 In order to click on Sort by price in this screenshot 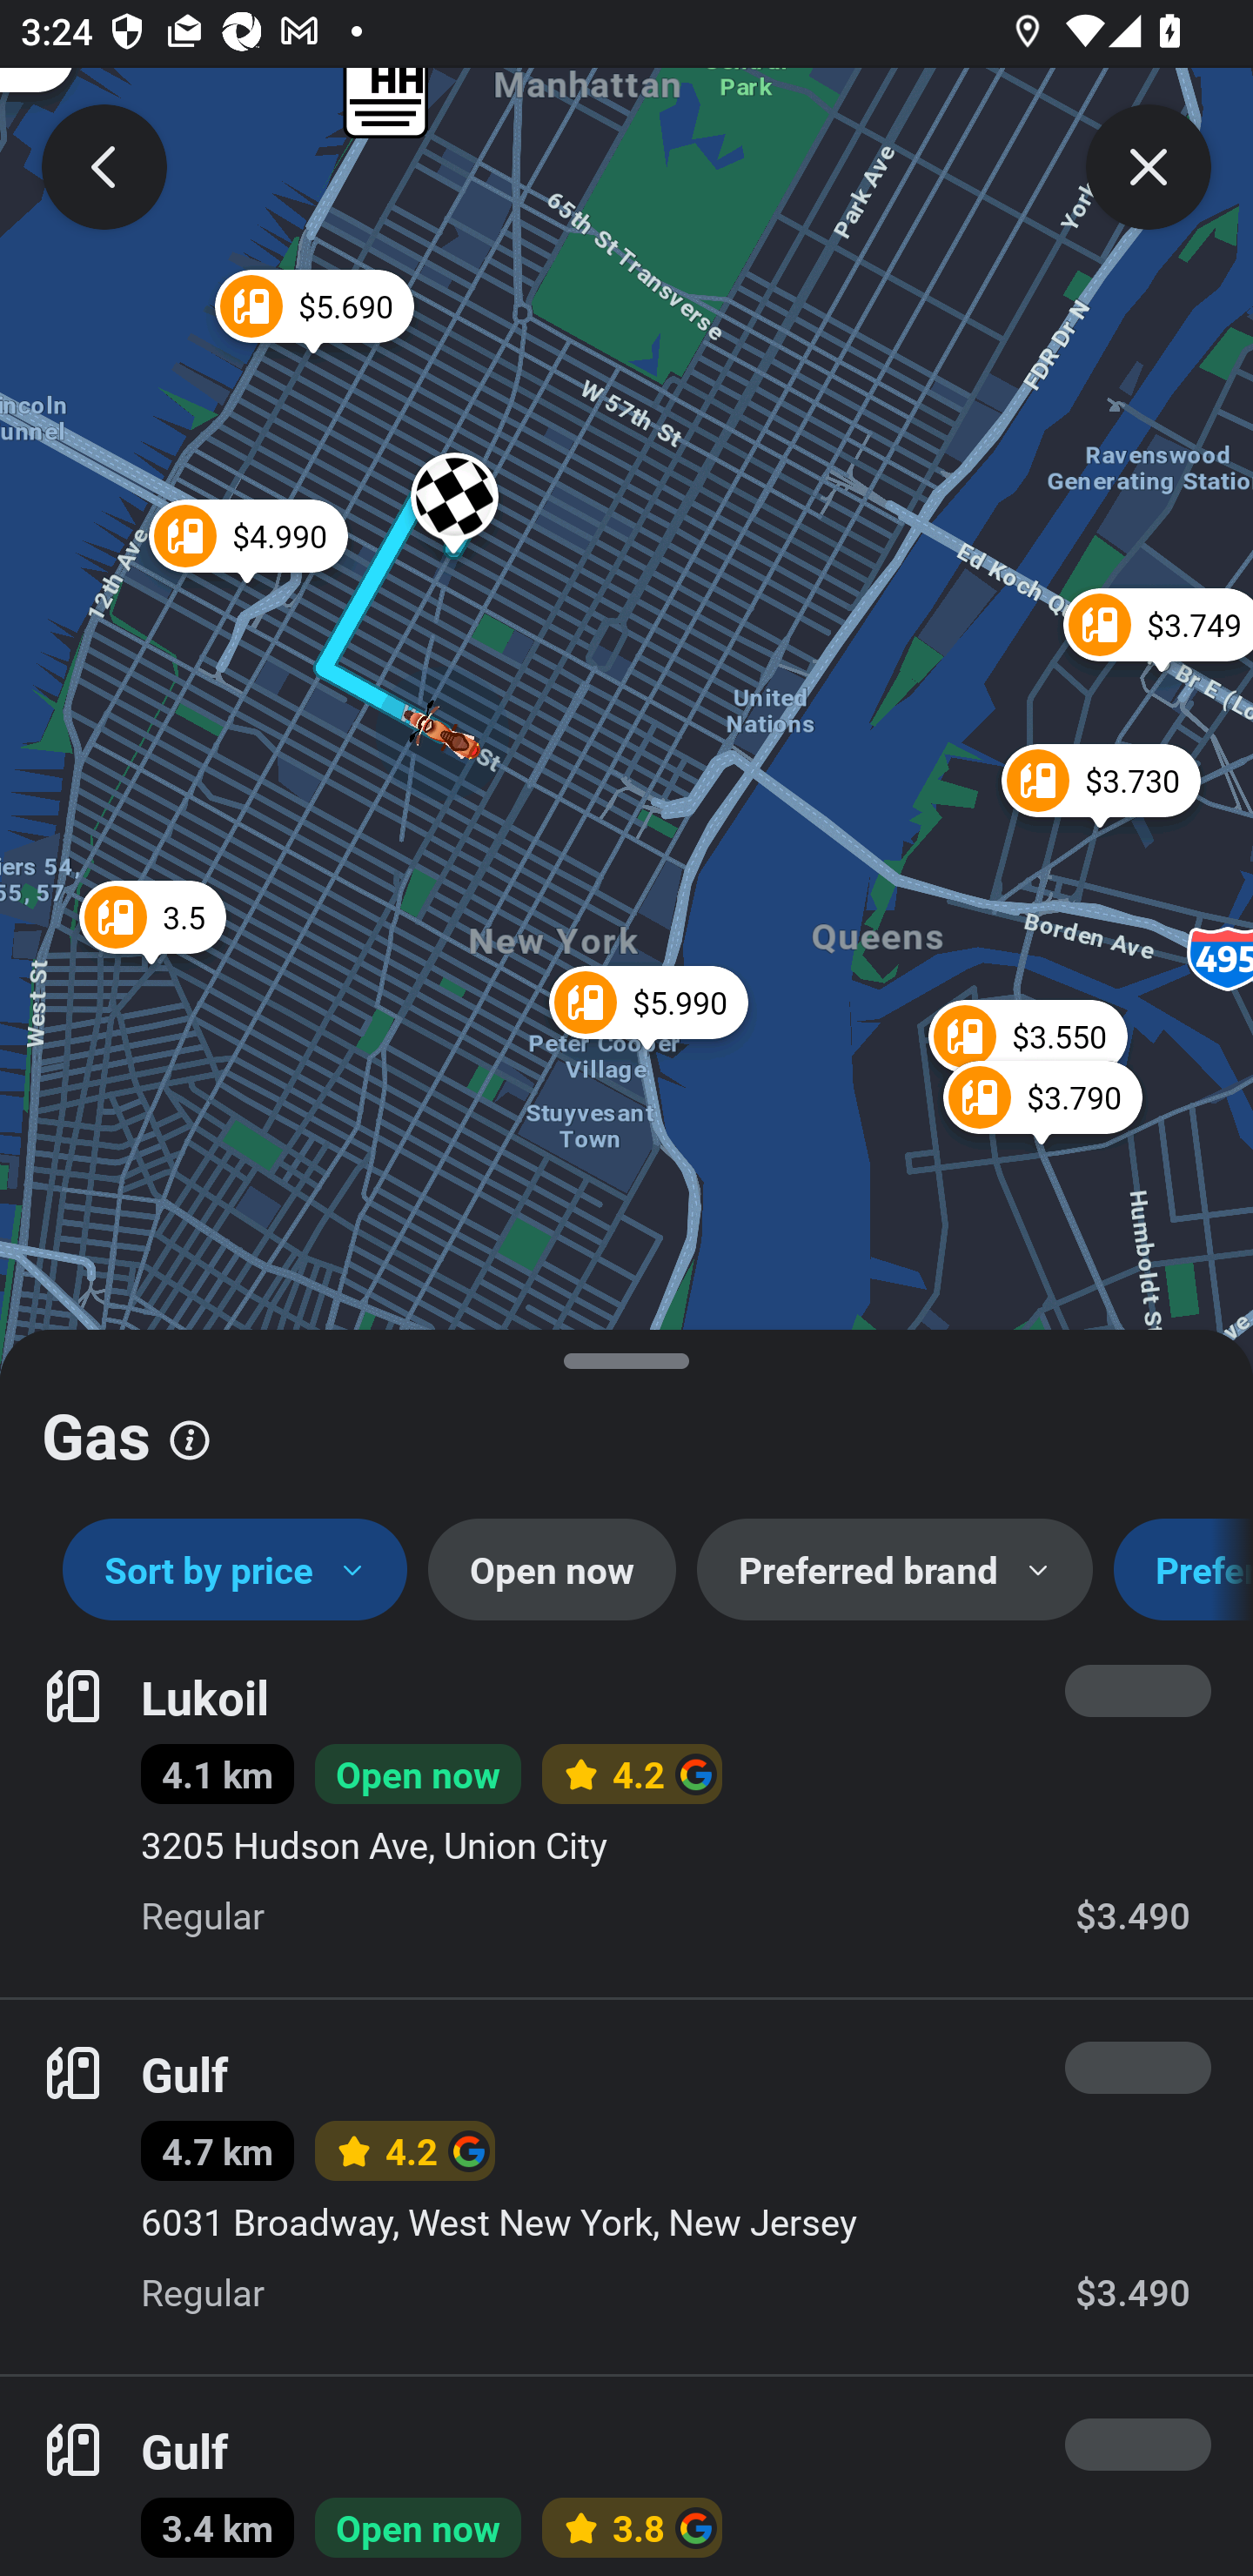, I will do `click(235, 1570)`.